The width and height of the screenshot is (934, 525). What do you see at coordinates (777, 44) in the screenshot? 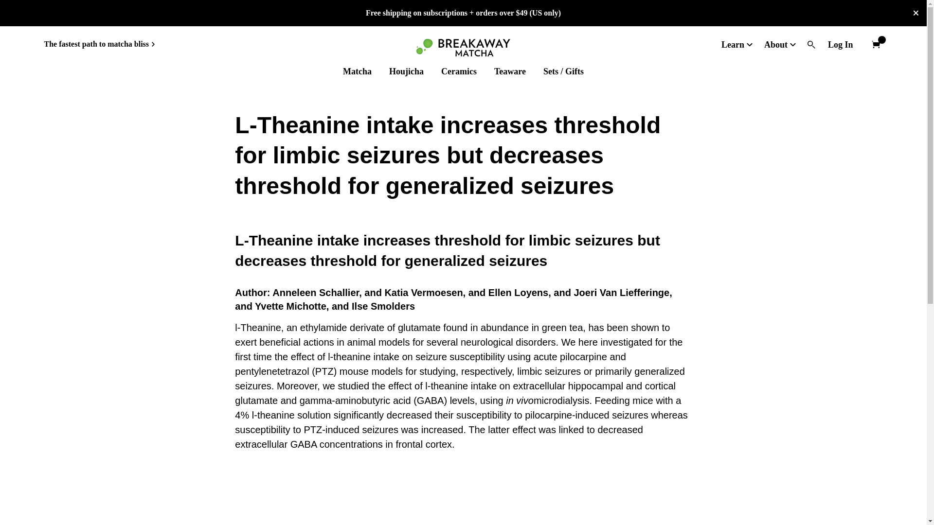
I see `About` at bounding box center [777, 44].